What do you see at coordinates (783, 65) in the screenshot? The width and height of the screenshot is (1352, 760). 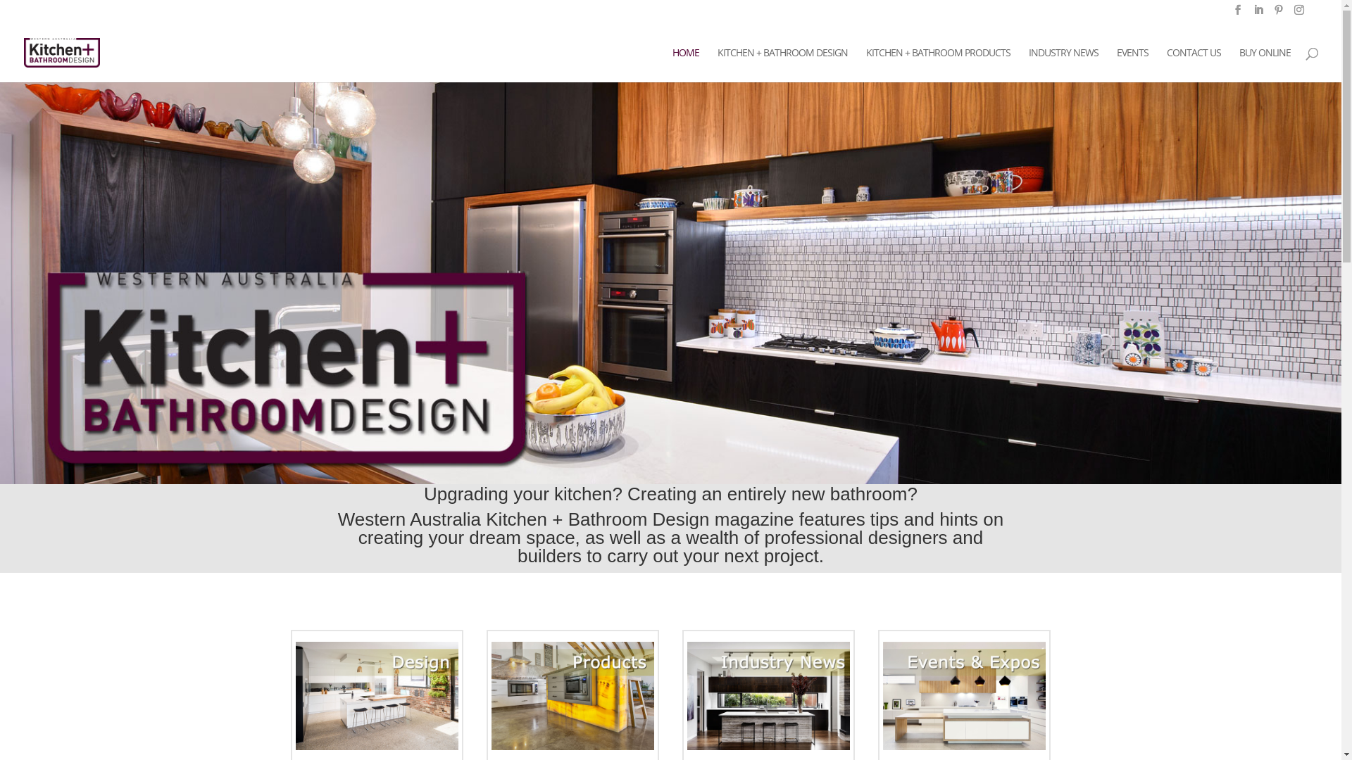 I see `KITCHEN + BATHROOM DESIGN` at bounding box center [783, 65].